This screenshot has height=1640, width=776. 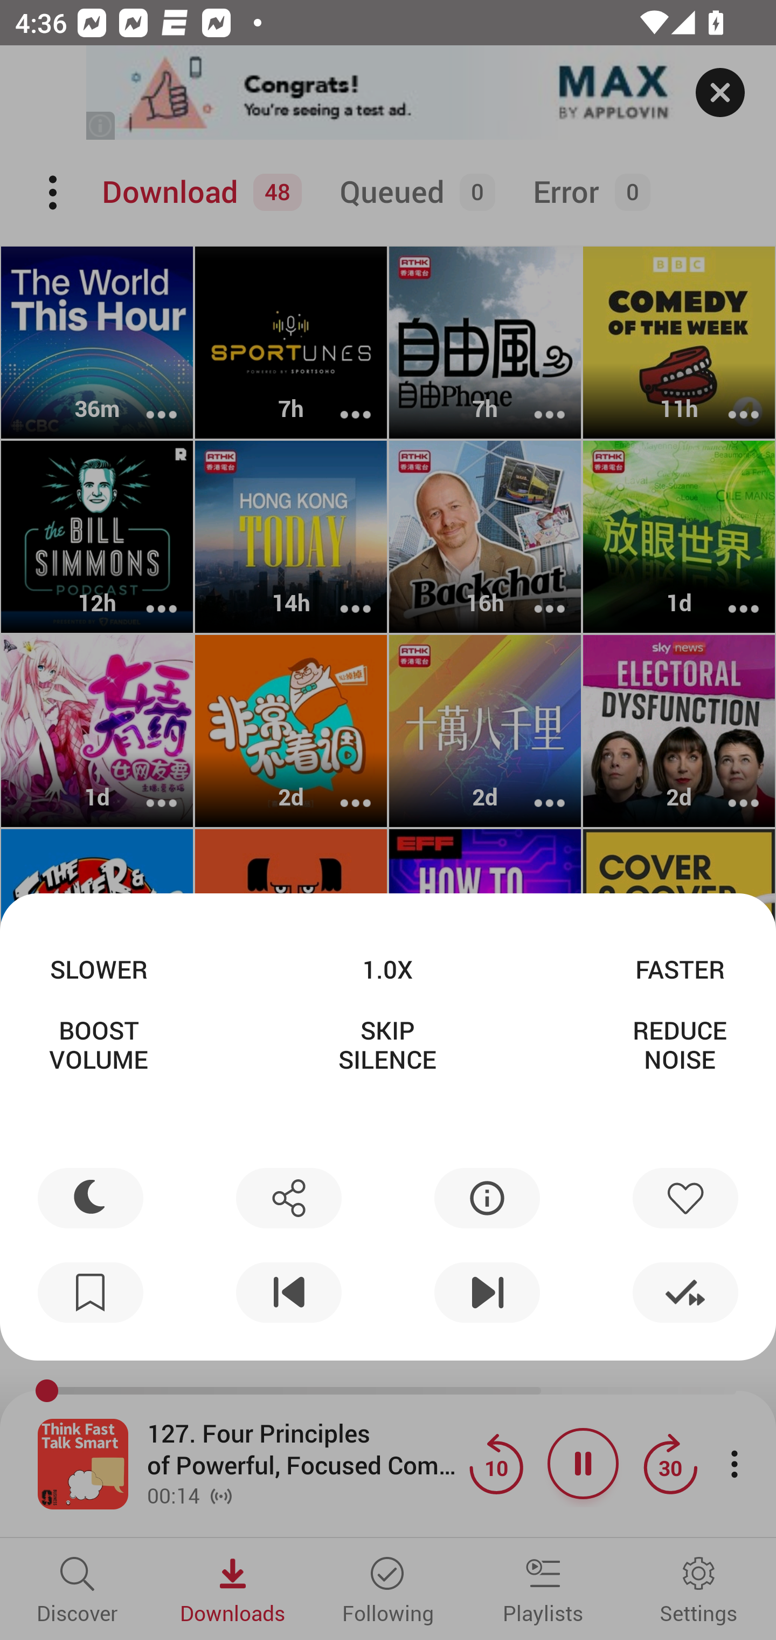 What do you see at coordinates (99, 1044) in the screenshot?
I see `BOOST
VOLUME` at bounding box center [99, 1044].